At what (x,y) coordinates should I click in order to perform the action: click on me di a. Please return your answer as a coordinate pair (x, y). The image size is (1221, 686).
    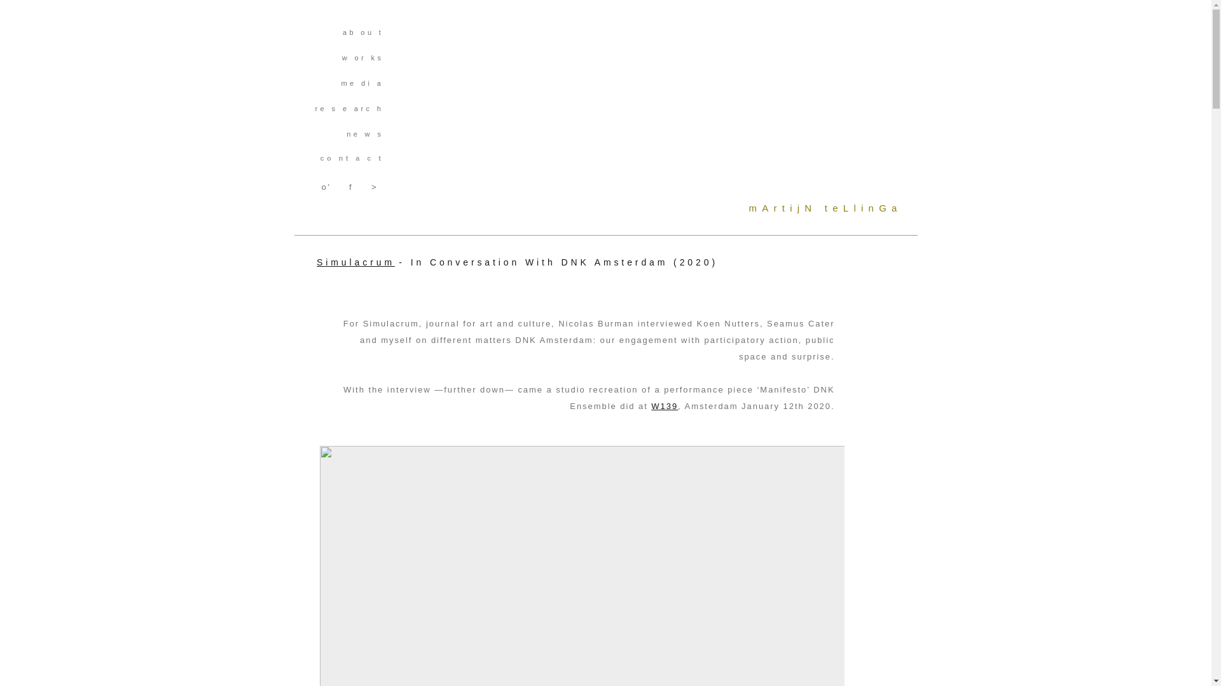
    Looking at the image, I should click on (362, 83).